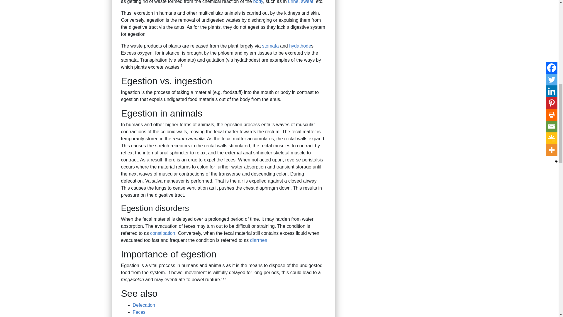  I want to click on hydathode, so click(300, 46).